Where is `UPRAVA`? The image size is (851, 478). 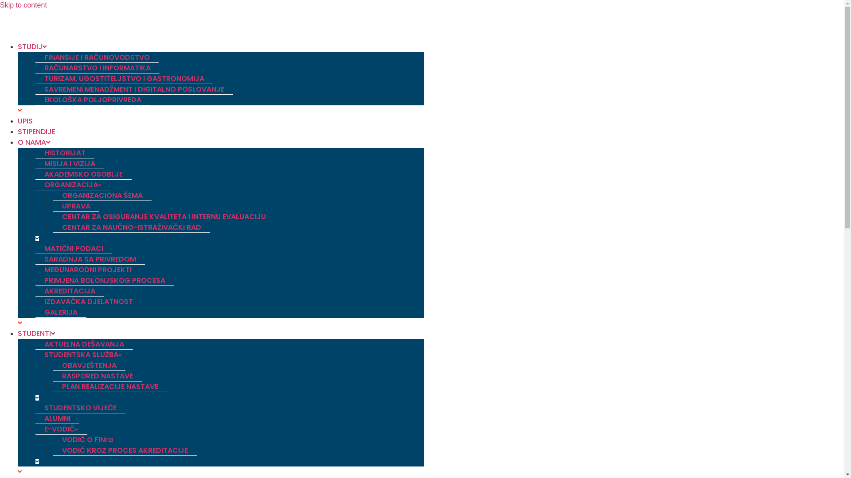 UPRAVA is located at coordinates (76, 206).